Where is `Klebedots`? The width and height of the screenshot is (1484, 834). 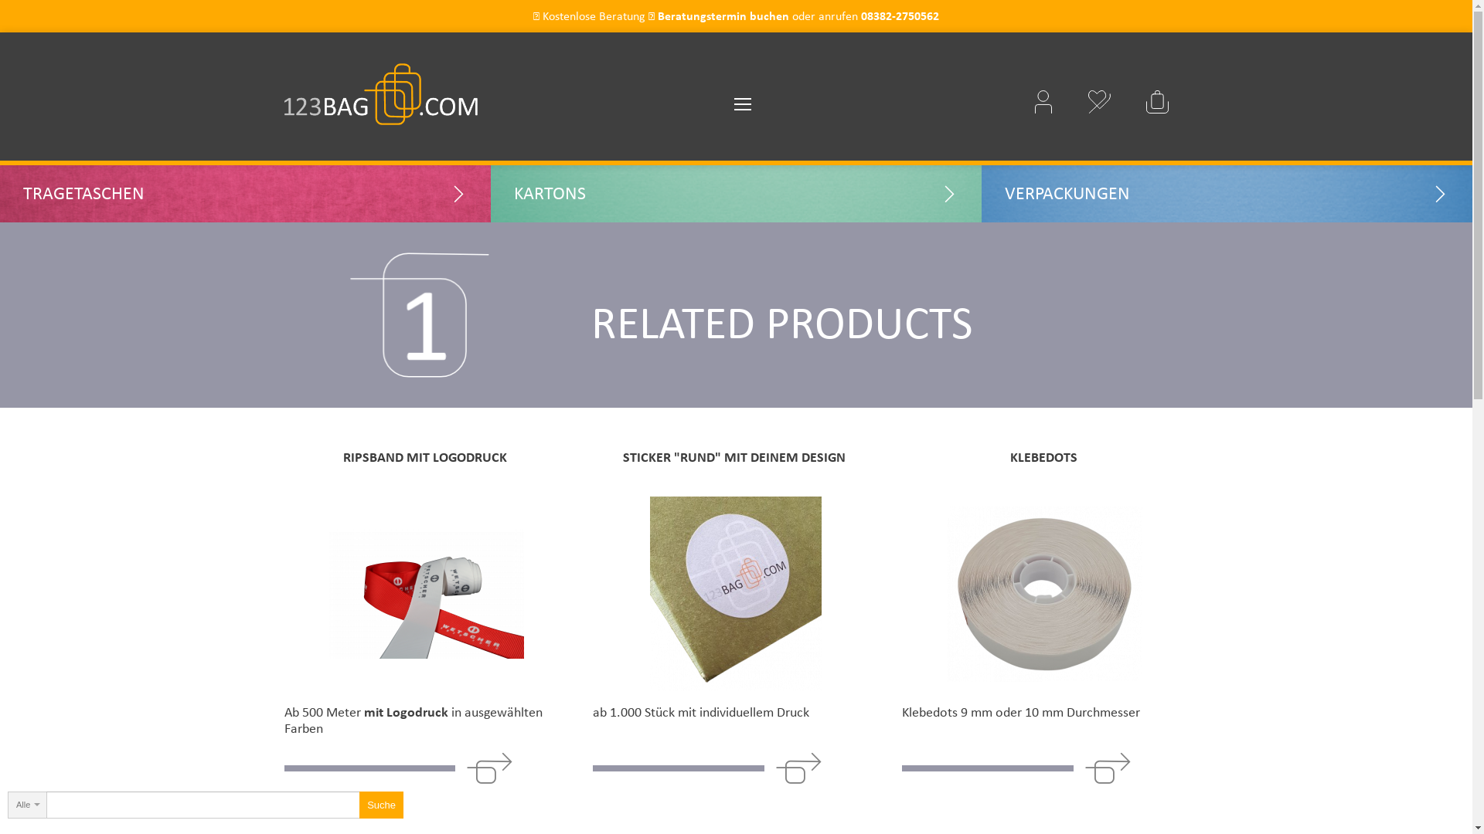
Klebedots is located at coordinates (1045, 594).